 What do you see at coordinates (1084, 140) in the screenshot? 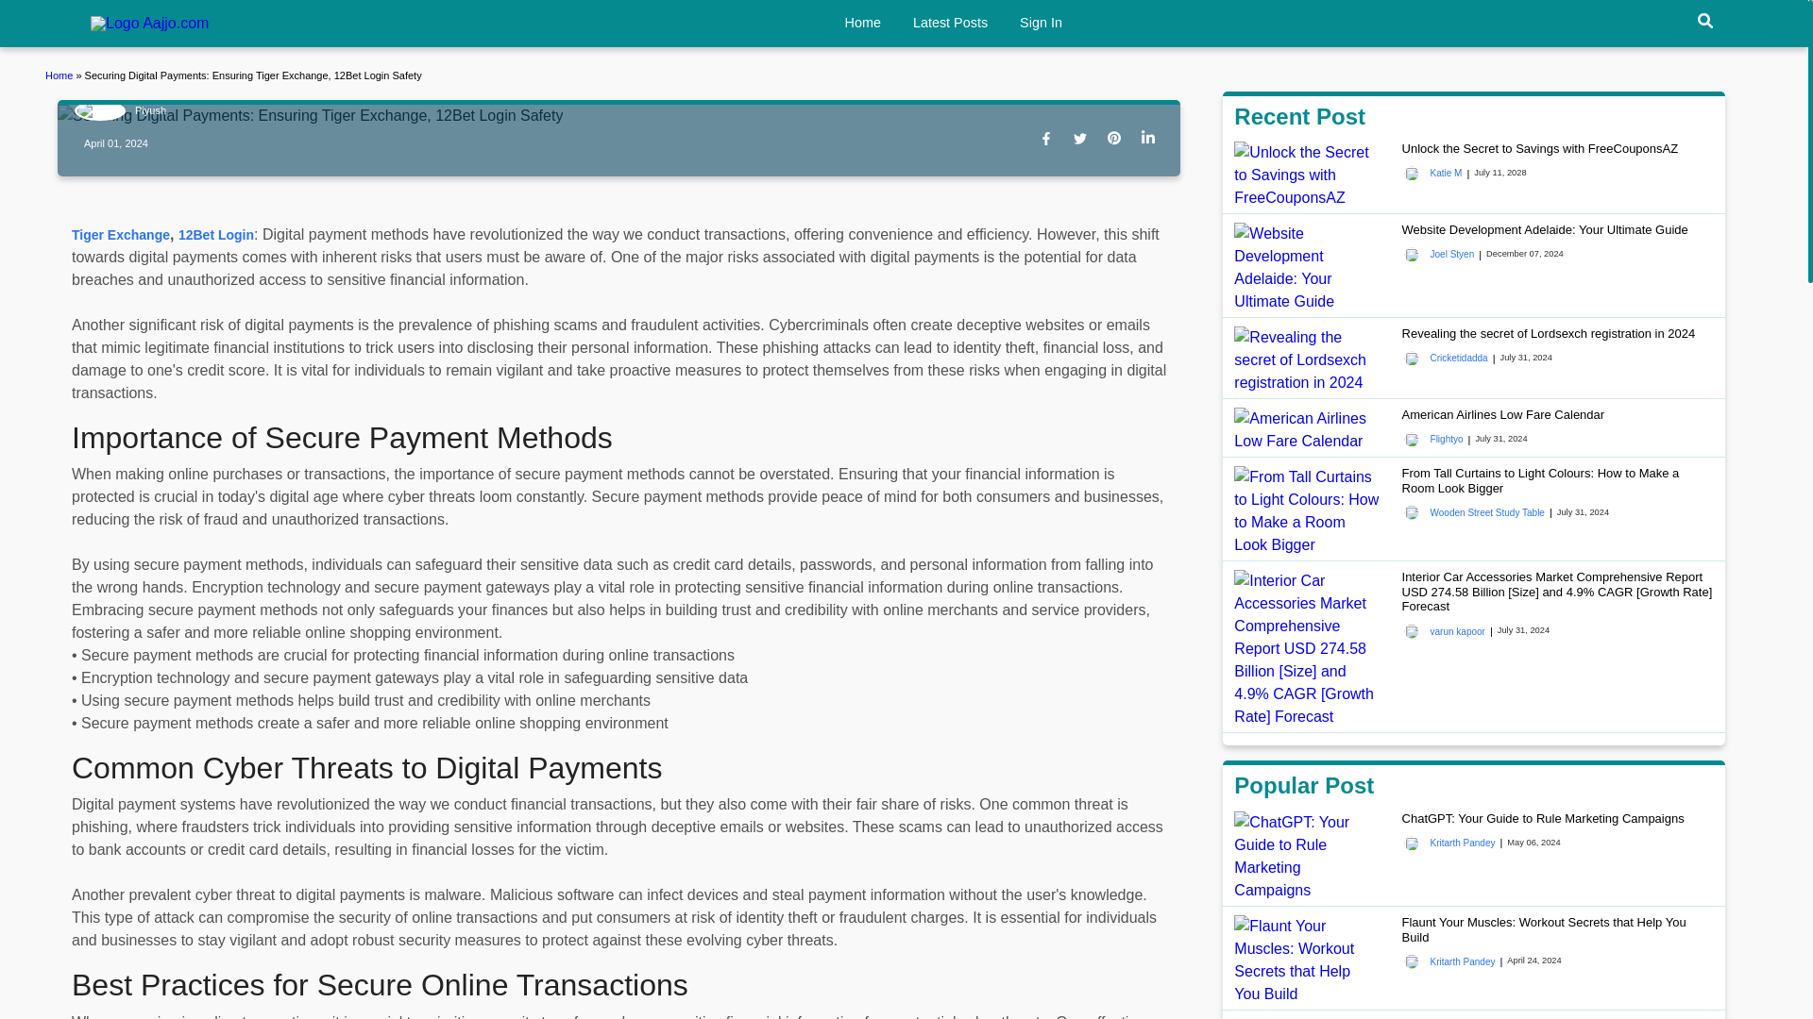
I see `twitter` at bounding box center [1084, 140].